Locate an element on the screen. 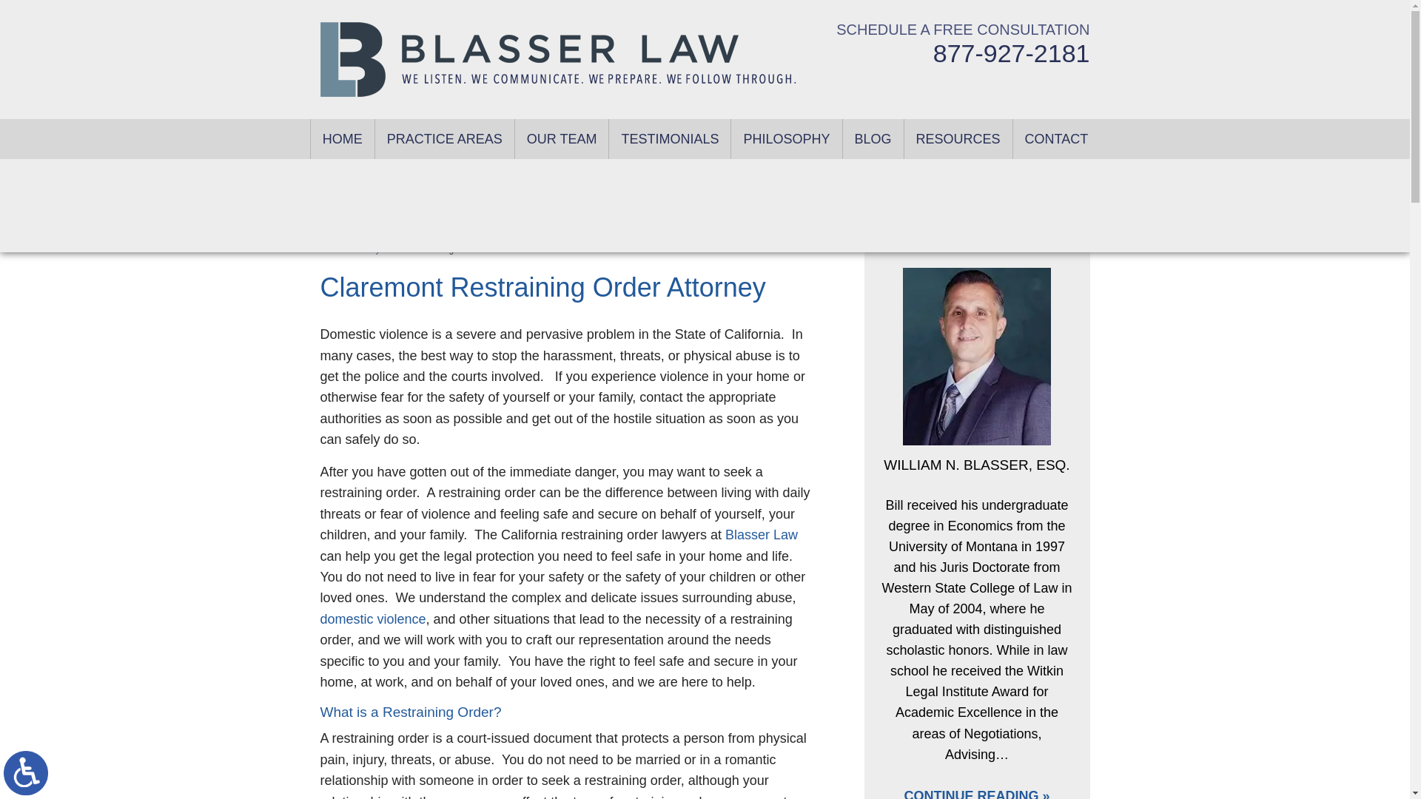  VISIT is located at coordinates (756, 12).